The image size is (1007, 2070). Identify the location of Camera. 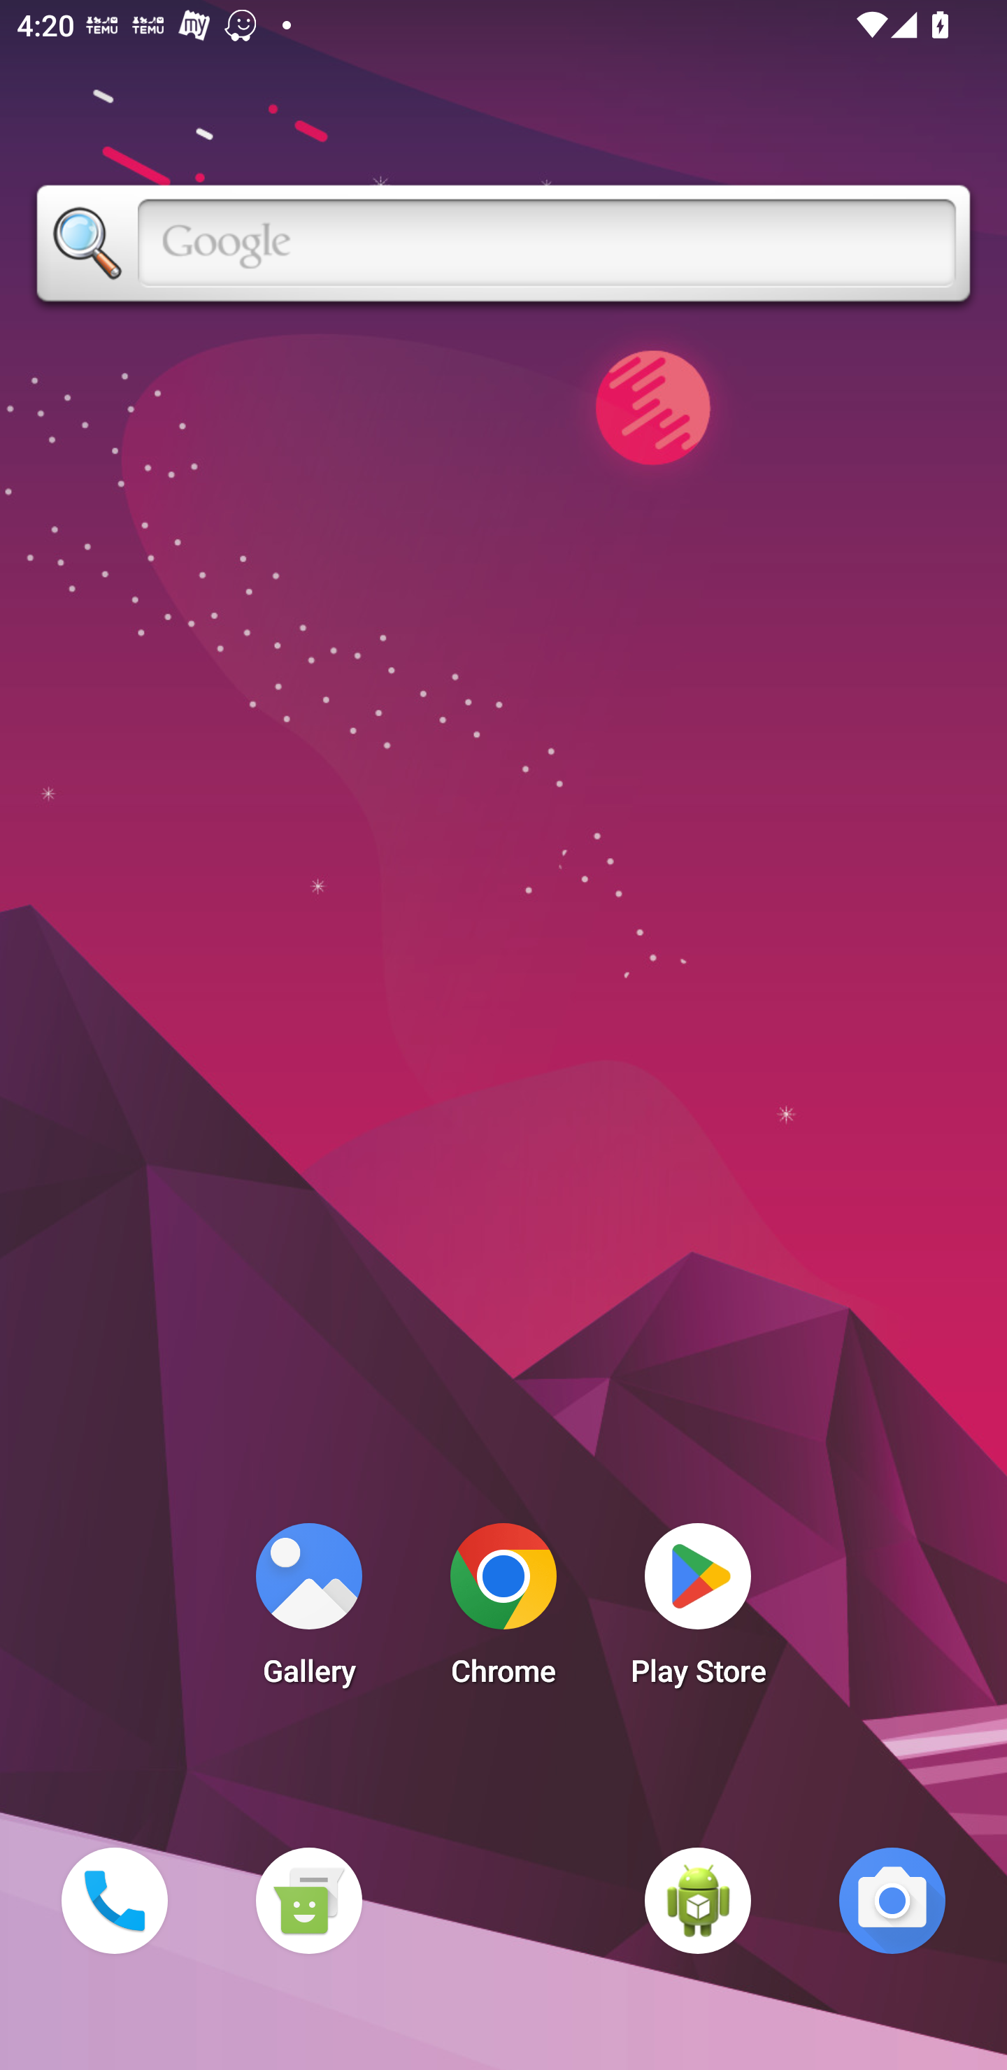
(892, 1900).